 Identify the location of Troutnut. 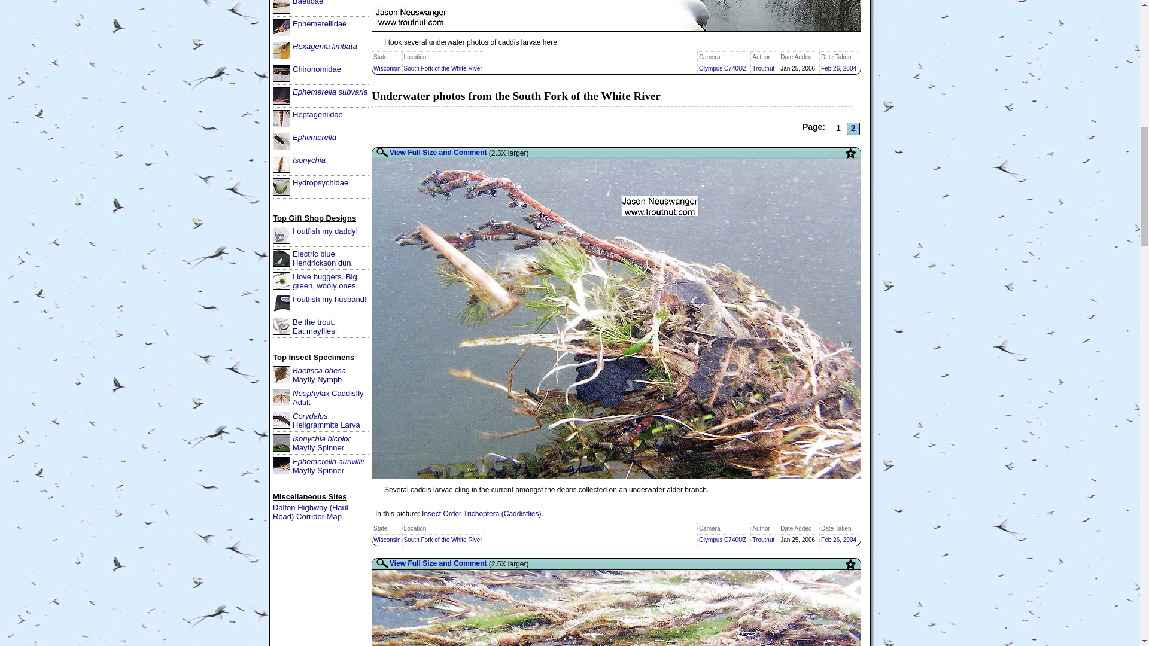
(764, 68).